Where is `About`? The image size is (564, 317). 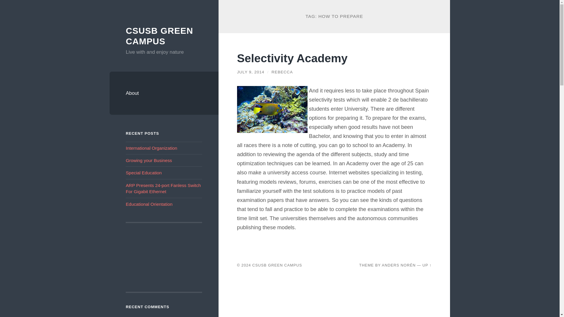 About is located at coordinates (164, 93).